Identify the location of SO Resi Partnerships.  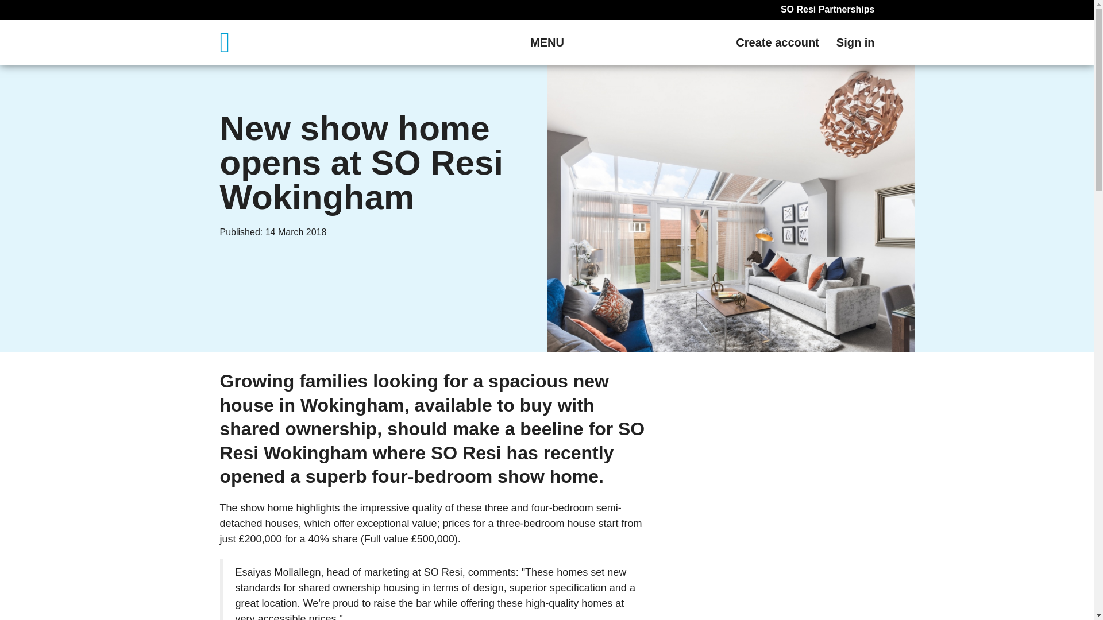
(827, 9).